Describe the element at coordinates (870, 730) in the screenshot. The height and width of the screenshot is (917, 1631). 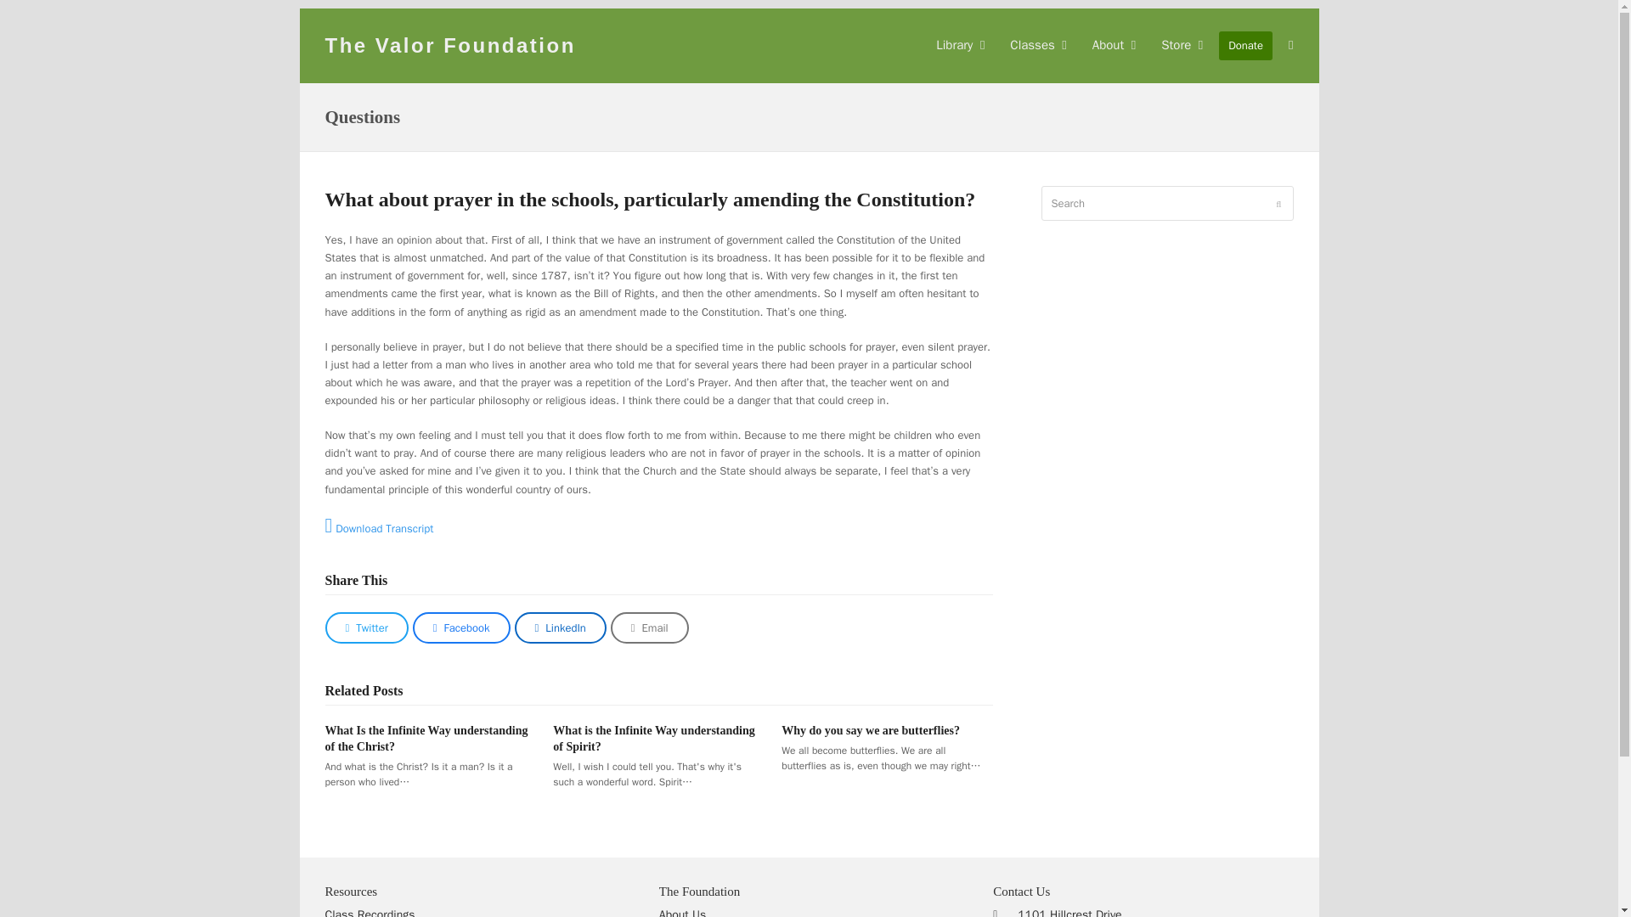
I see `Why do you say we are butterflies?` at that location.